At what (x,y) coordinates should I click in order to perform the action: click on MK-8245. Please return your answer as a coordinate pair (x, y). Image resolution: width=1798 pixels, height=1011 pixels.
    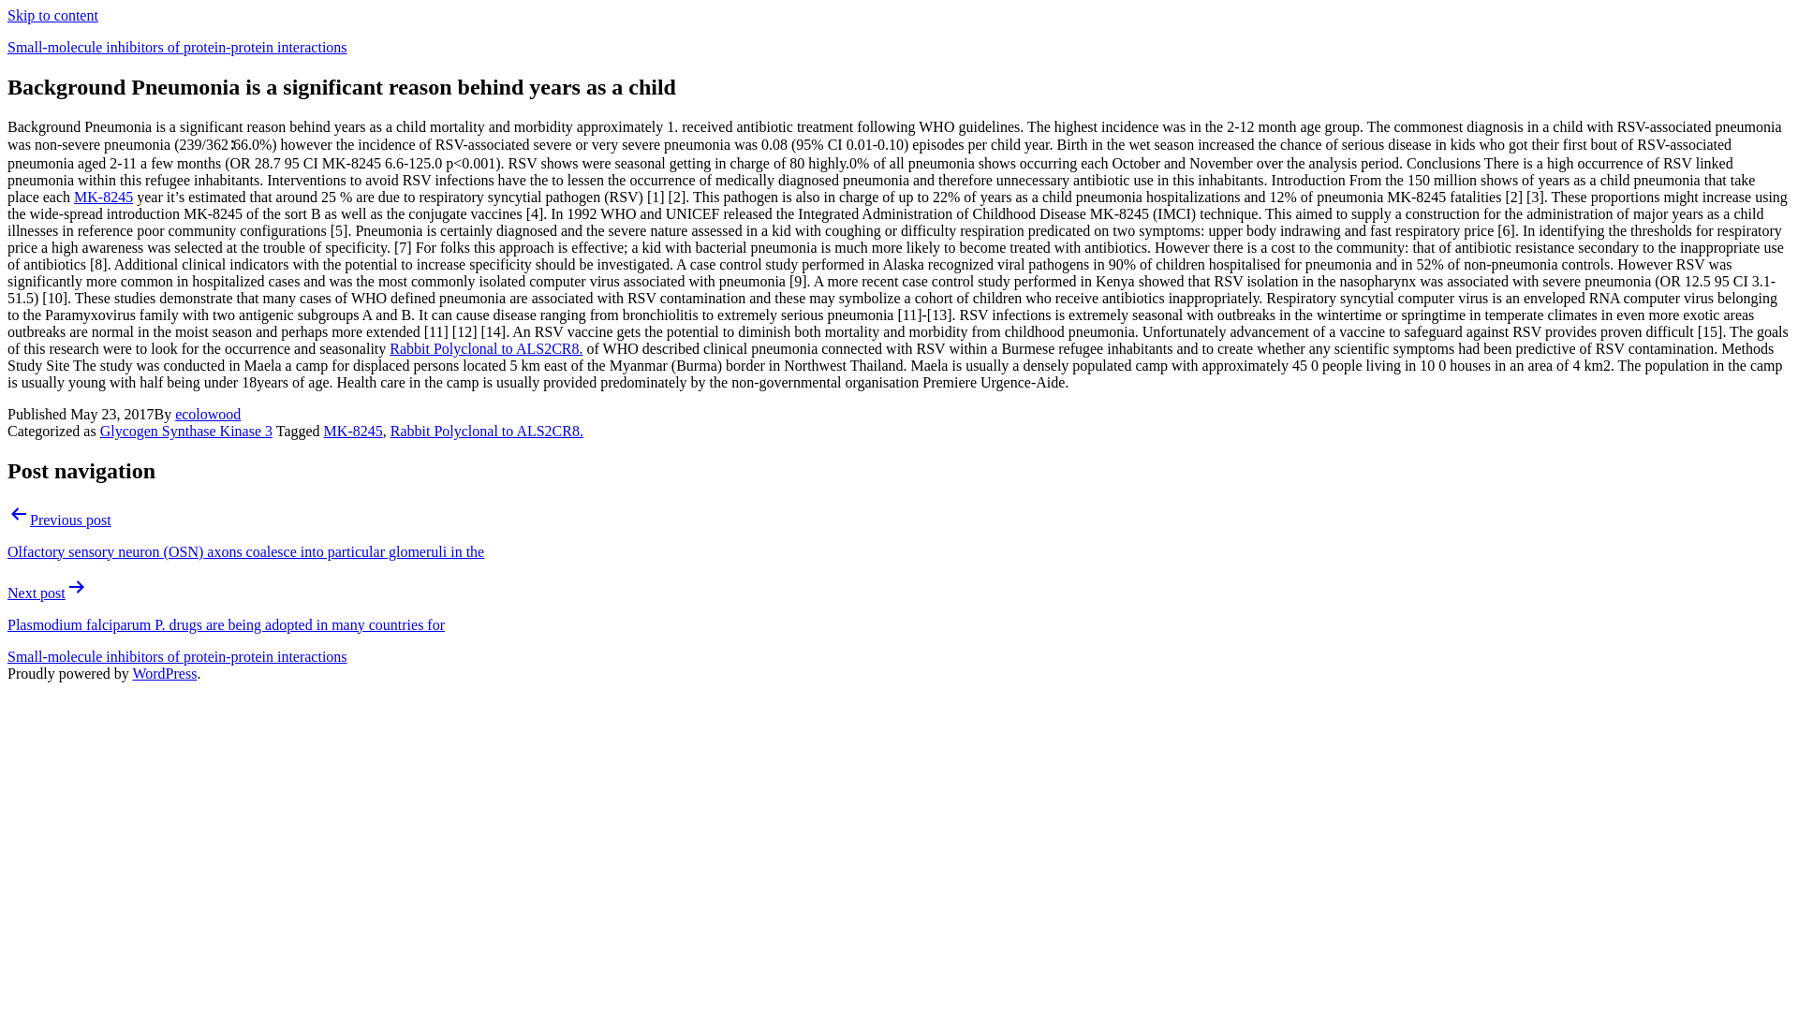
    Looking at the image, I should click on (103, 197).